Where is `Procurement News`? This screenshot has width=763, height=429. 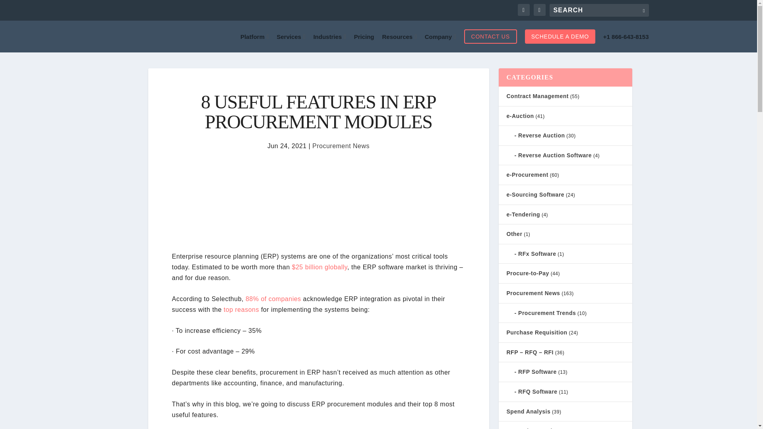 Procurement News is located at coordinates (341, 145).